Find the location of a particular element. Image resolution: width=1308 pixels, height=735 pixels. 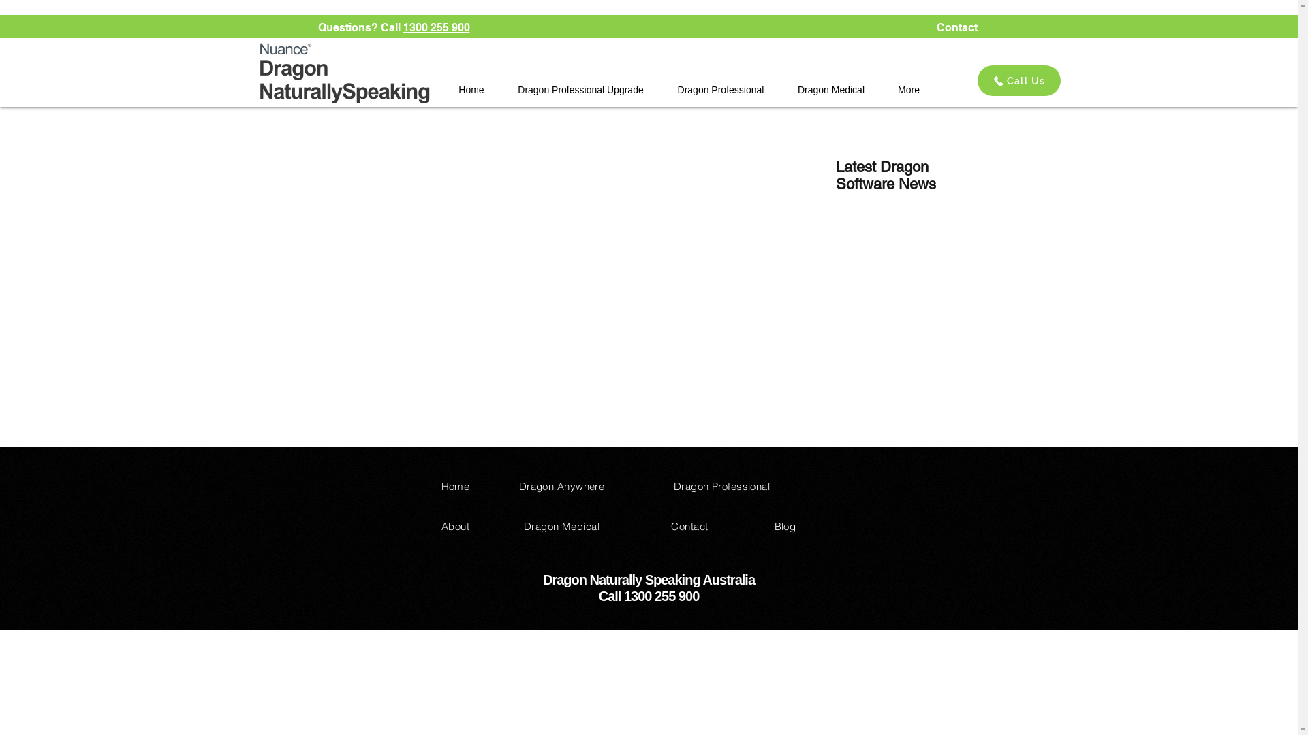

Contact is located at coordinates (689, 527).